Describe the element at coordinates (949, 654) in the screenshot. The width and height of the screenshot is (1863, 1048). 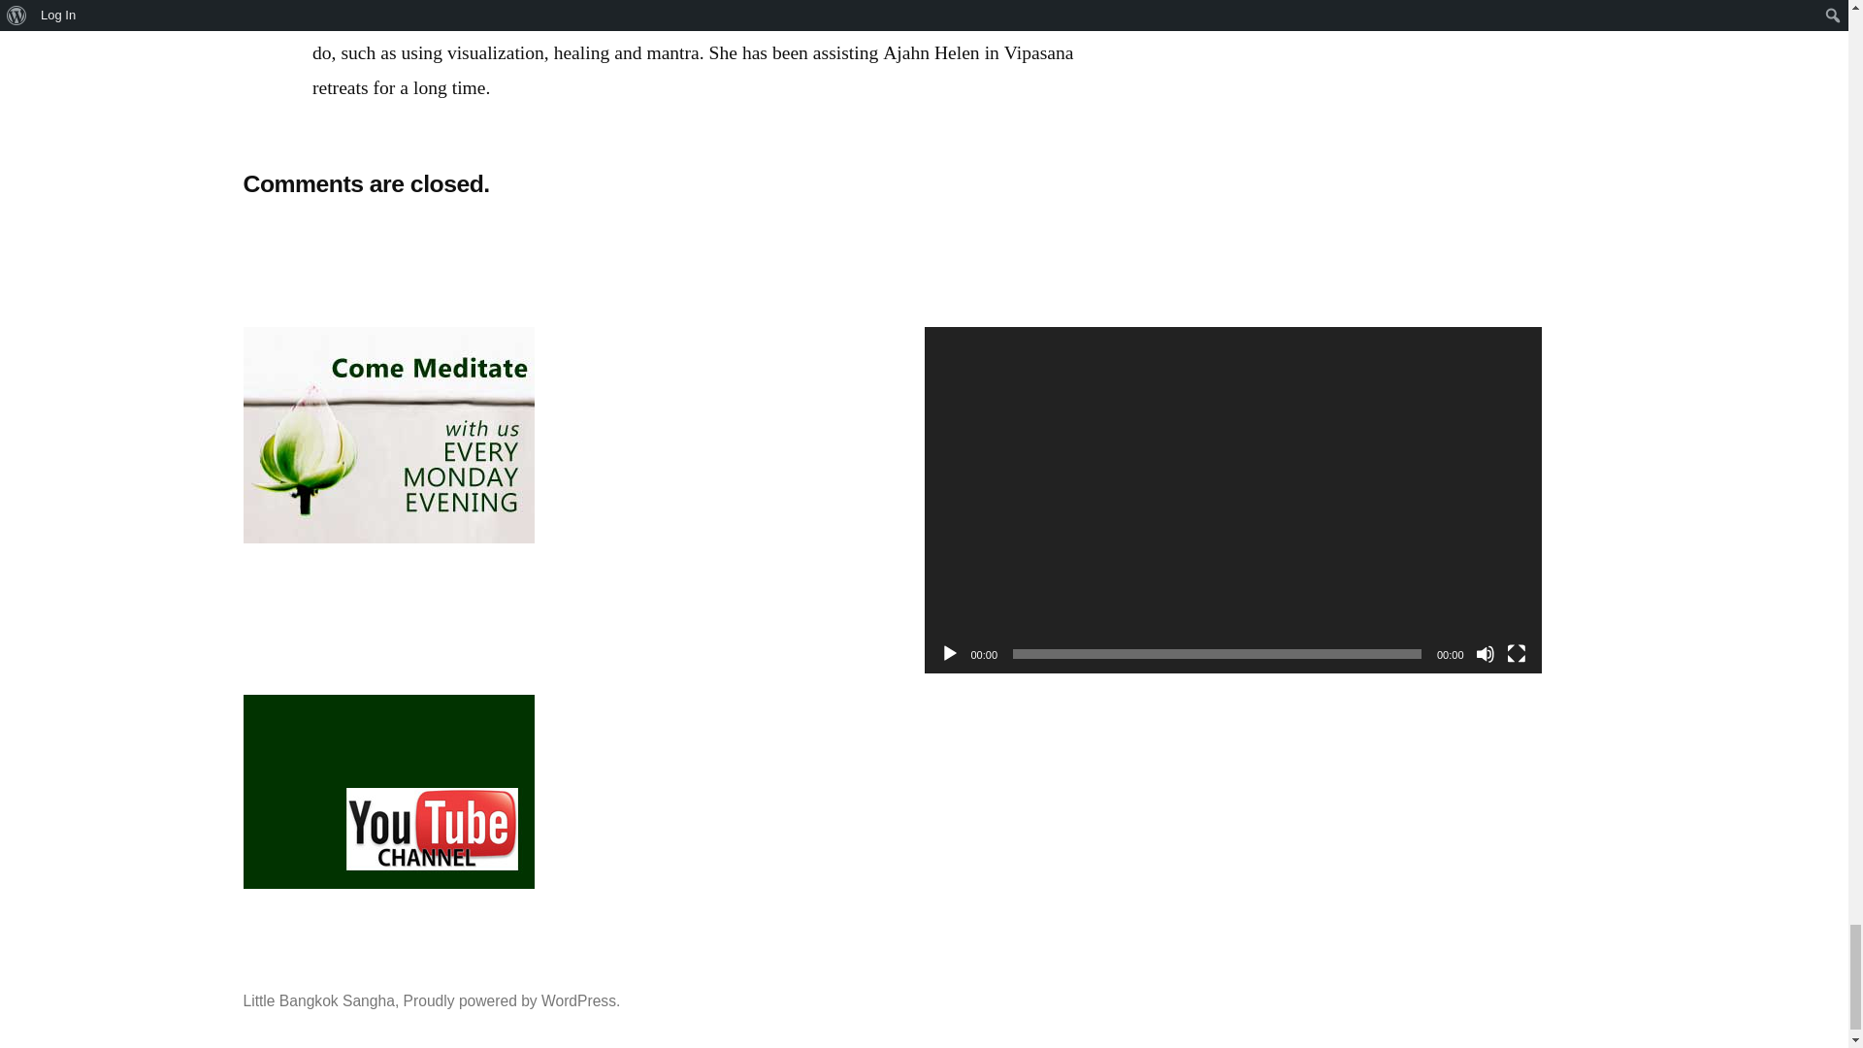
I see `Play` at that location.